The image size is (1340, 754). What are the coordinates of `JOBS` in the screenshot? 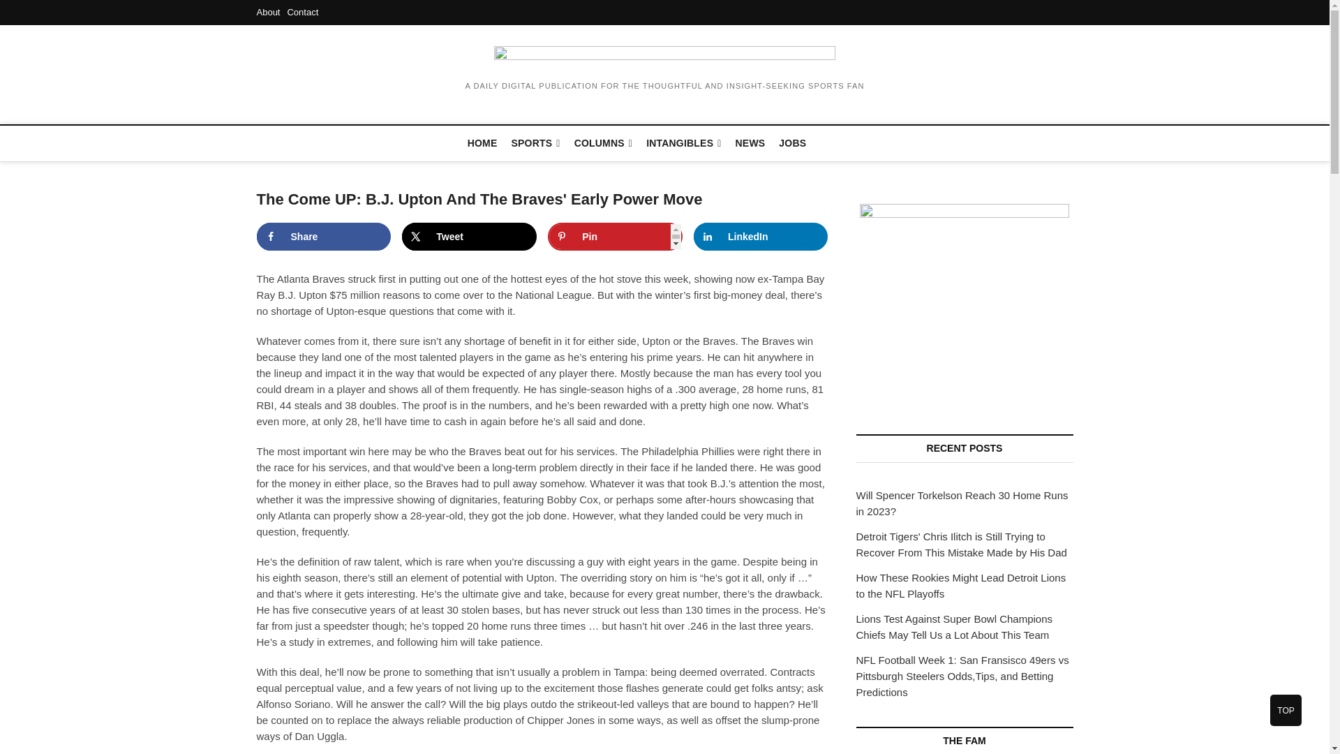 It's located at (792, 143).